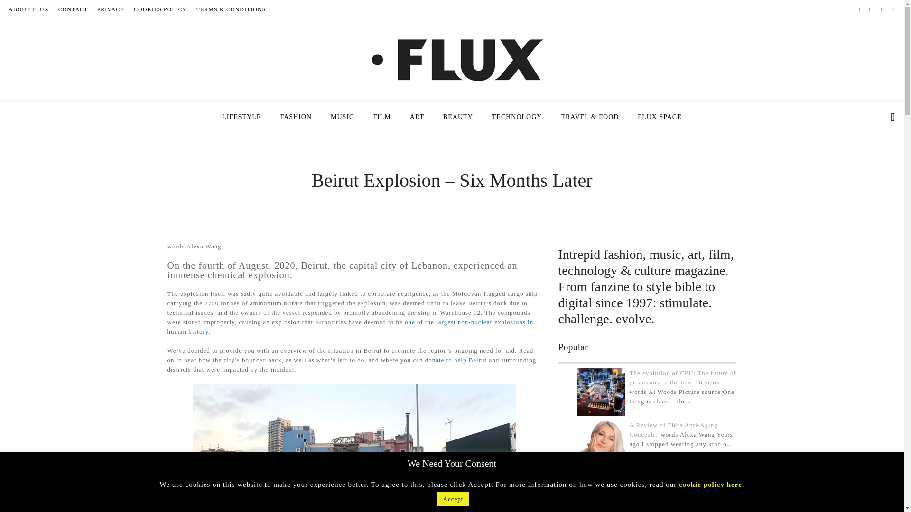  I want to click on FASHION, so click(296, 117).